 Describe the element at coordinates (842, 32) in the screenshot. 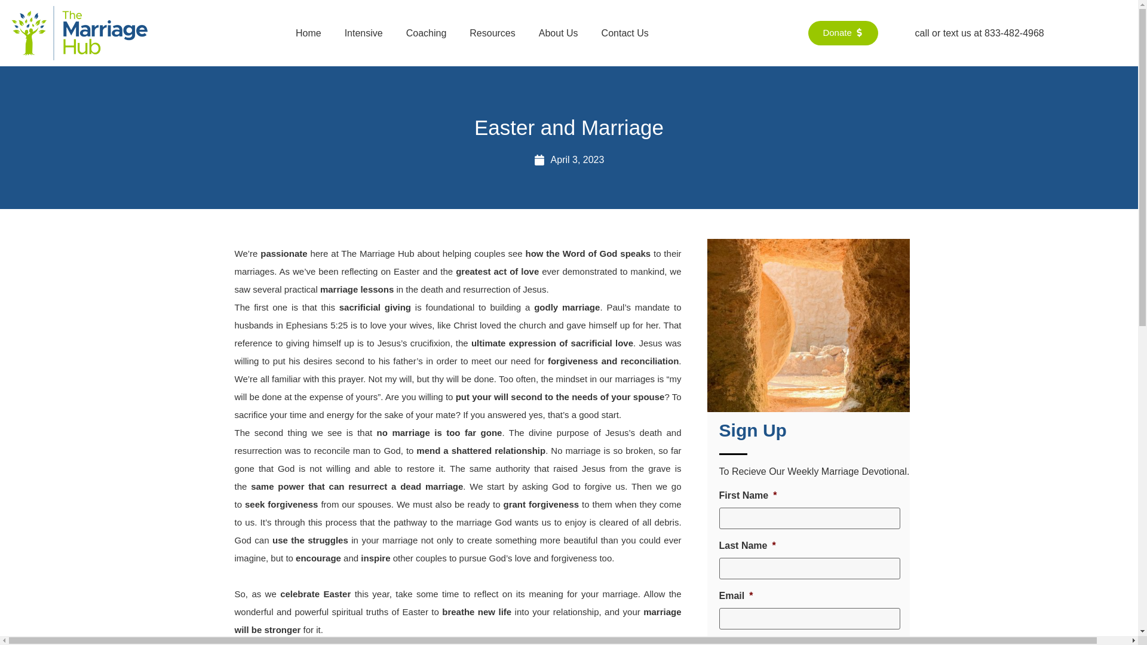

I see `Donate` at that location.